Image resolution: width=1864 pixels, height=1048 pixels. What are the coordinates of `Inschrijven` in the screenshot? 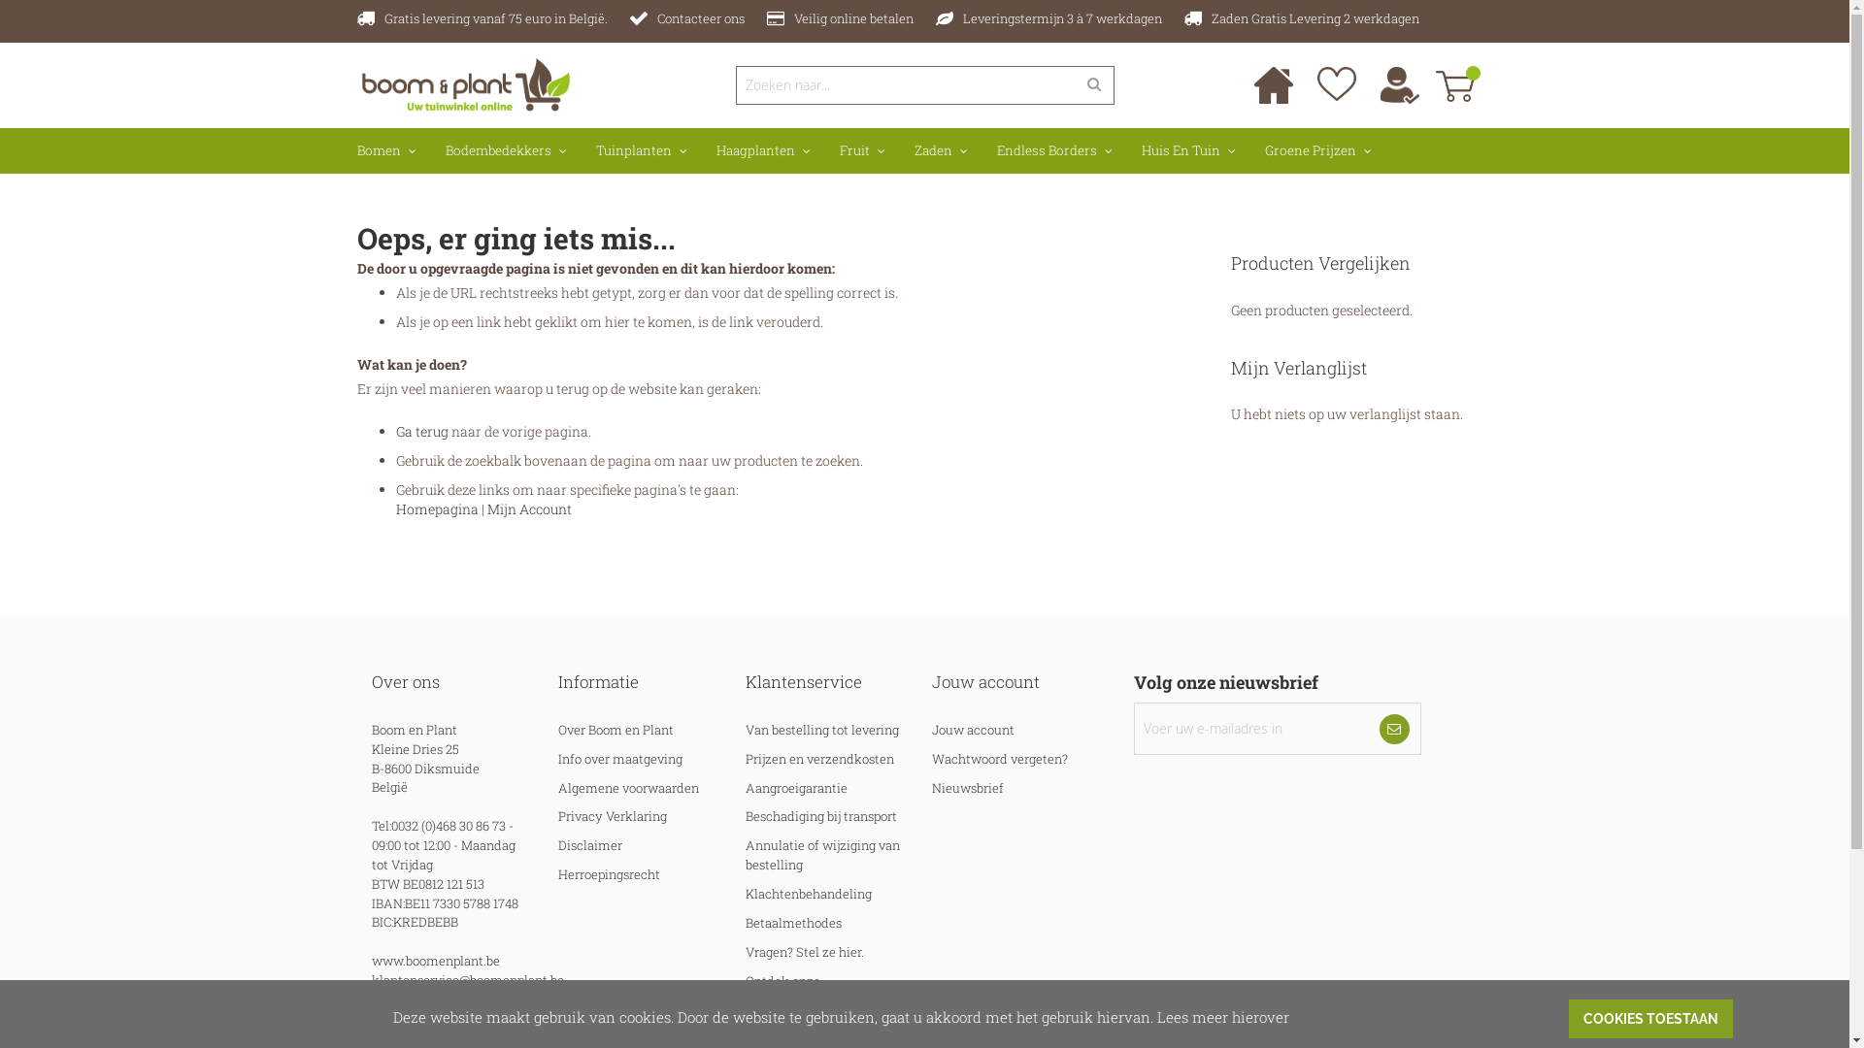 It's located at (1394, 730).